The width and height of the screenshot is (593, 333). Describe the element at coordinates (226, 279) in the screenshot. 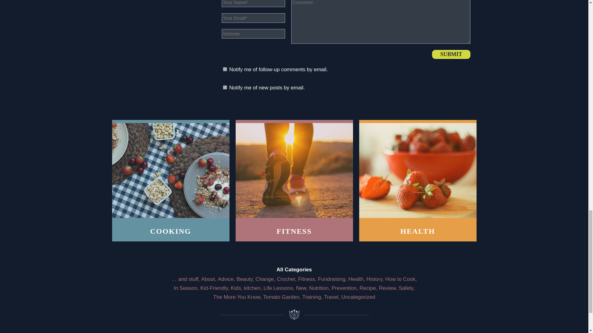

I see `Advice` at that location.